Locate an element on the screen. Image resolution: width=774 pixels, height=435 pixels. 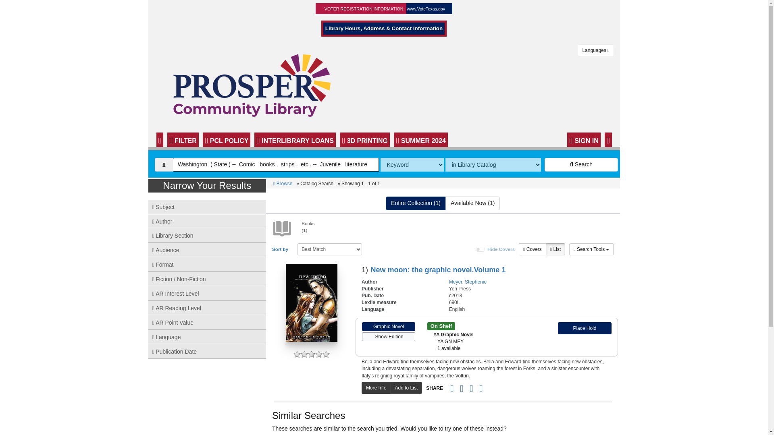
FILTER is located at coordinates (183, 140).